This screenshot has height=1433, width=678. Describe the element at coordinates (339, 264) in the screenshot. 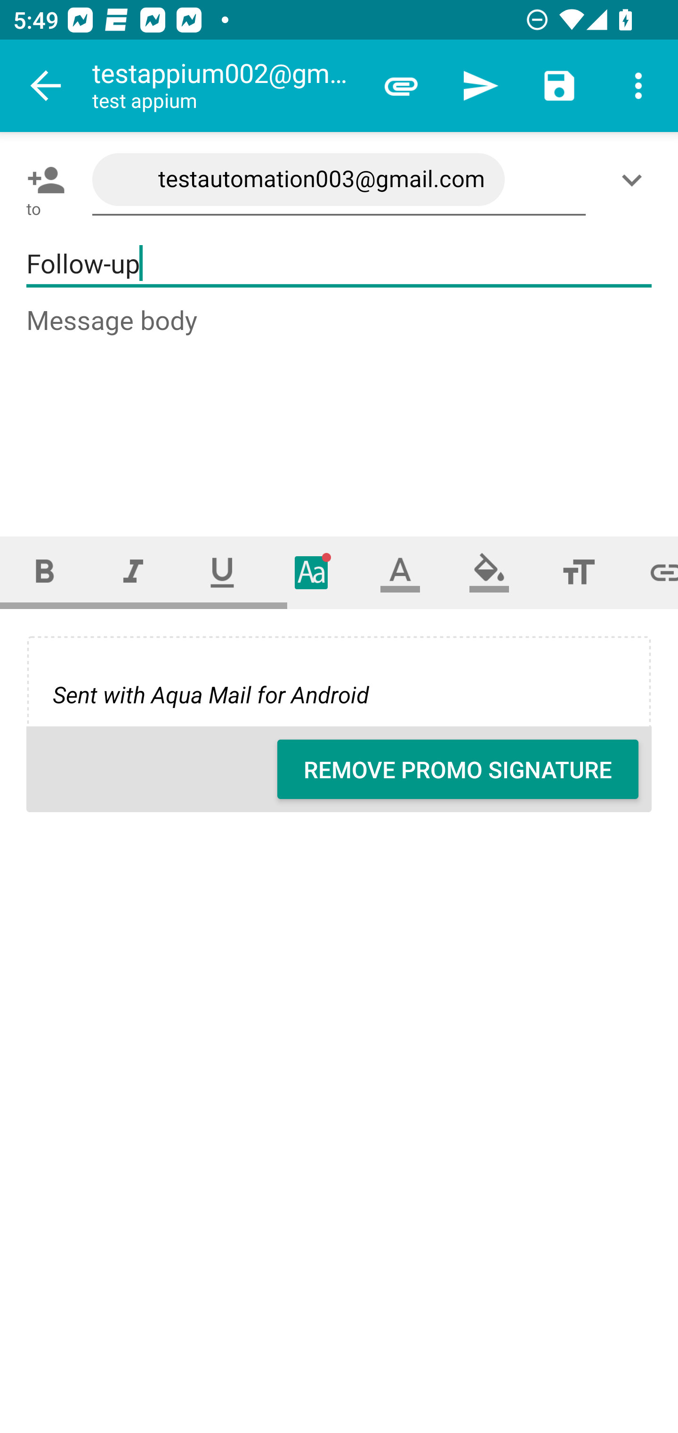

I see `Follow-up` at that location.